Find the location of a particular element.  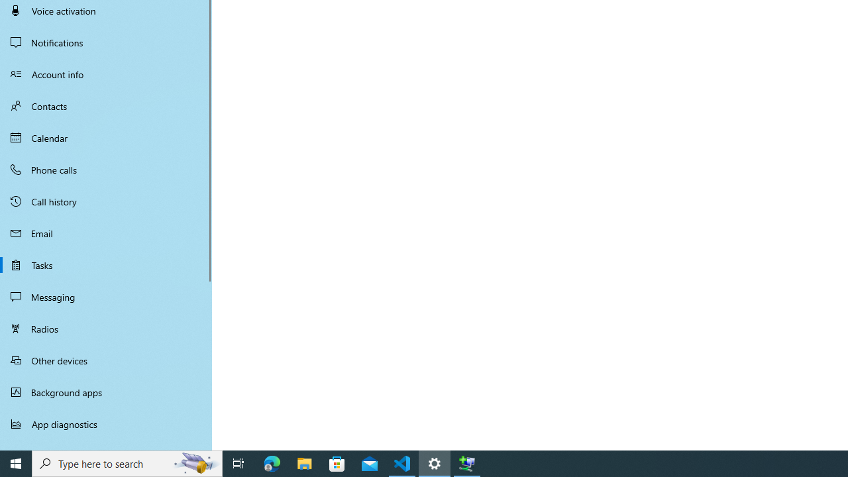

Notifications is located at coordinates (106, 42).